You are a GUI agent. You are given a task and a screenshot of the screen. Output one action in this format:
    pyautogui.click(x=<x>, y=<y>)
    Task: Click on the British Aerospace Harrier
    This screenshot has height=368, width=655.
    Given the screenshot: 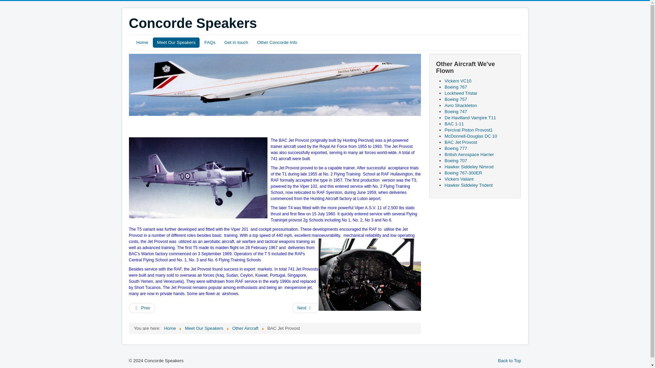 What is the action you would take?
    pyautogui.click(x=469, y=155)
    